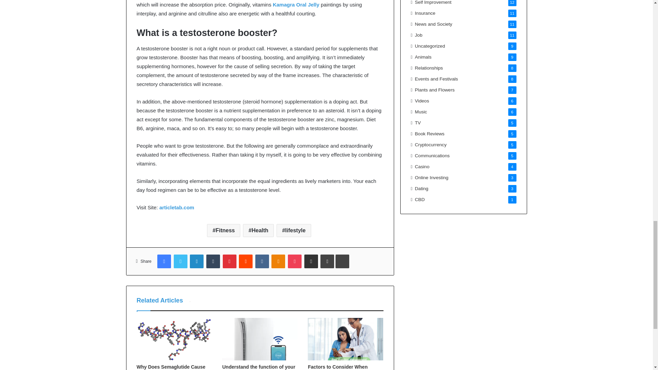 The width and height of the screenshot is (658, 370). Describe the element at coordinates (223, 231) in the screenshot. I see `Fitness` at that location.